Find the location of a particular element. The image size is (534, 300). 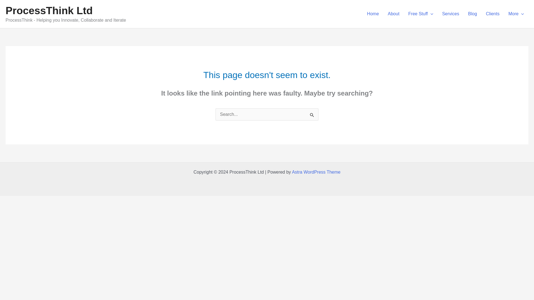

Home is located at coordinates (373, 14).